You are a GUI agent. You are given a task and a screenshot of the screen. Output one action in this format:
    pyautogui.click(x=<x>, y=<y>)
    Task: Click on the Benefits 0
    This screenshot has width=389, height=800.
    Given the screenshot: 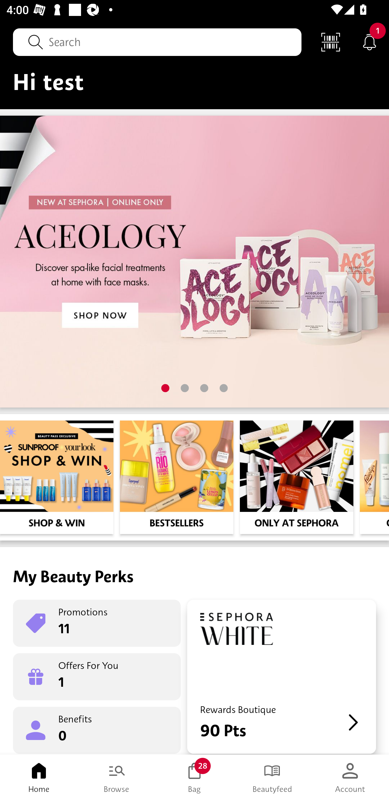 What is the action you would take?
    pyautogui.click(x=97, y=730)
    